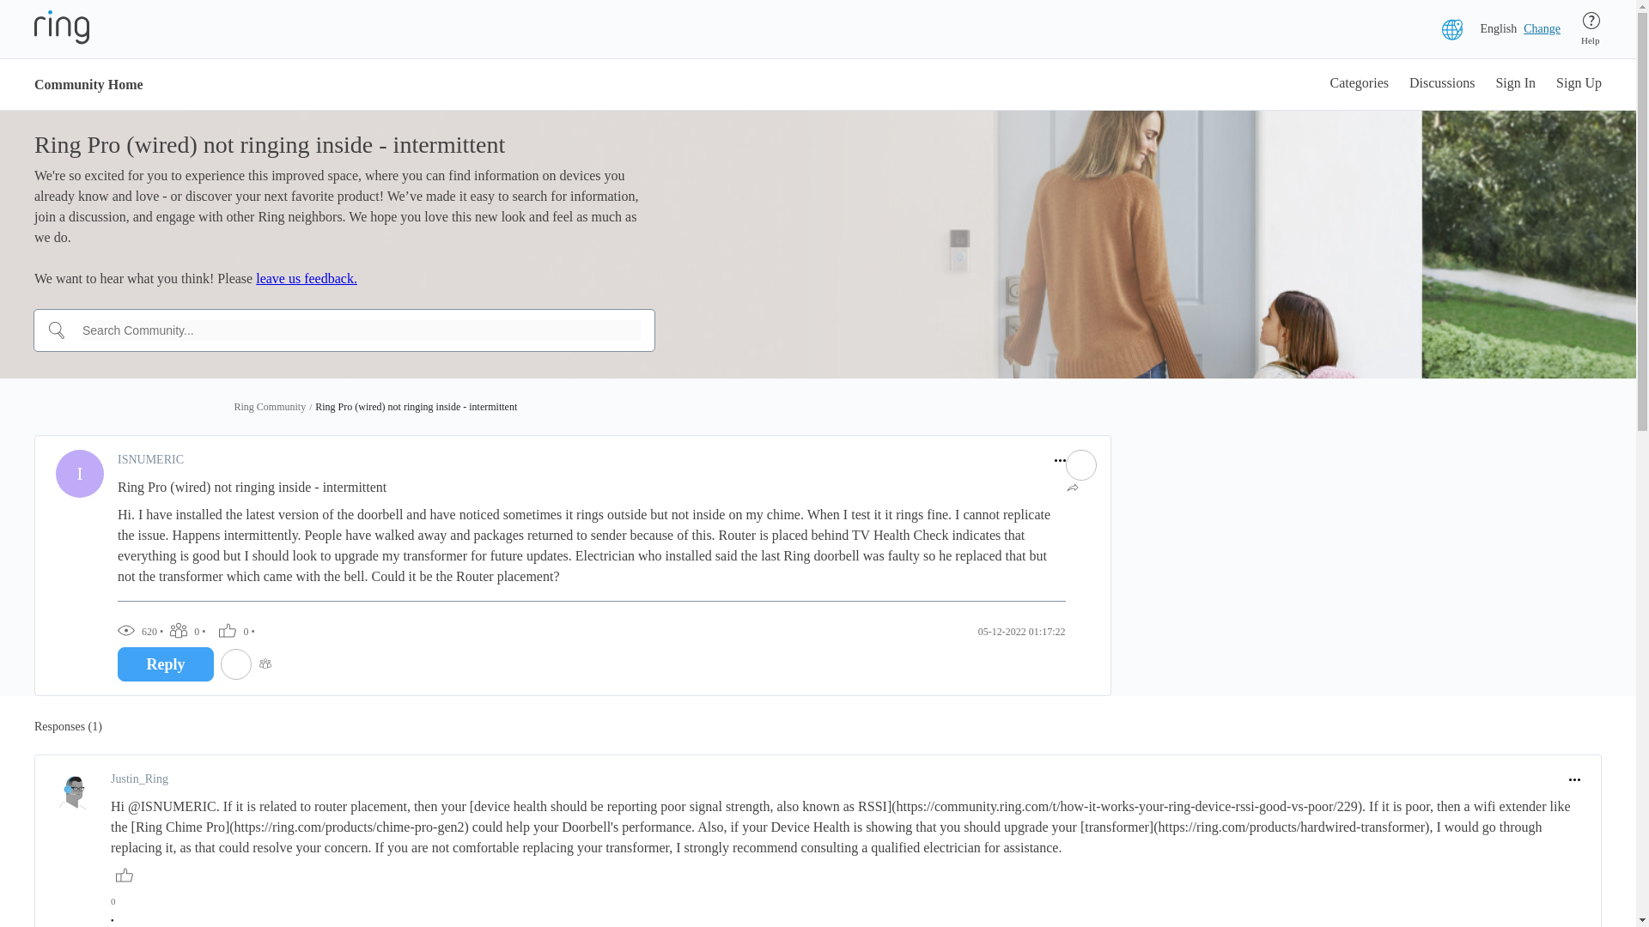 The image size is (1649, 927). I want to click on Ring Community, so click(270, 407).